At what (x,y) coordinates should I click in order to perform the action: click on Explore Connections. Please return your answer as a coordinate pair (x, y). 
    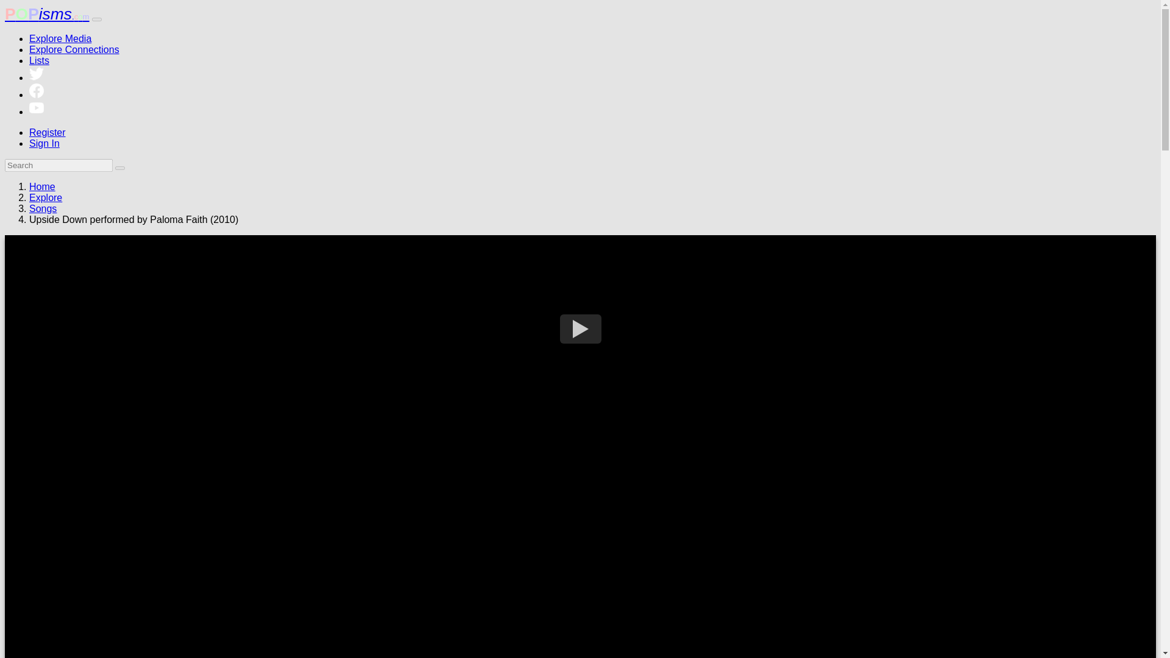
    Looking at the image, I should click on (74, 49).